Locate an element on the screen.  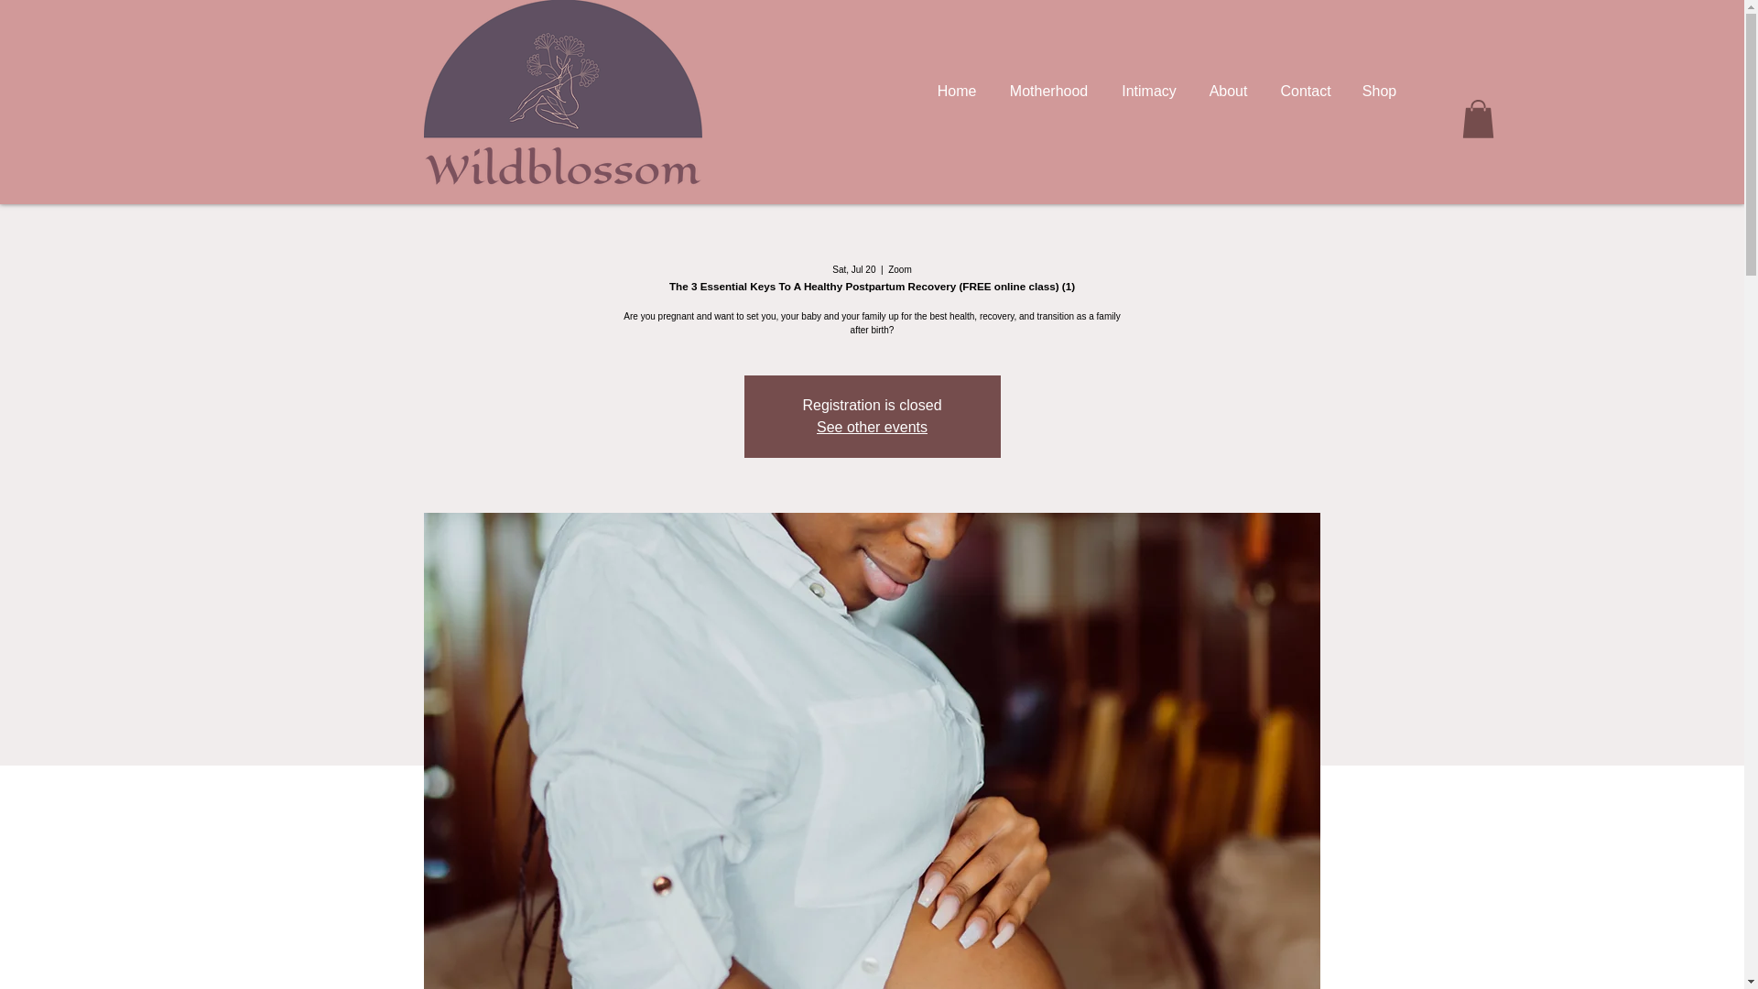
Intimacy is located at coordinates (1149, 92).